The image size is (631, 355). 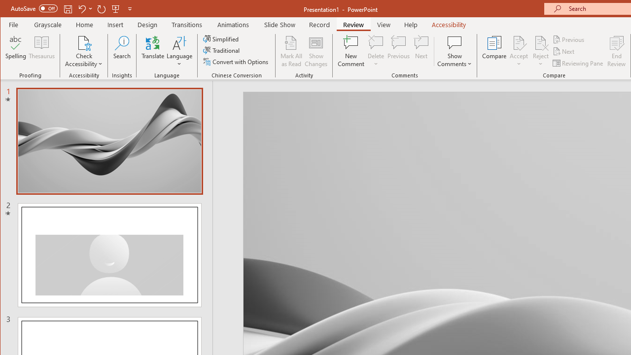 What do you see at coordinates (540, 51) in the screenshot?
I see `Reject` at bounding box center [540, 51].